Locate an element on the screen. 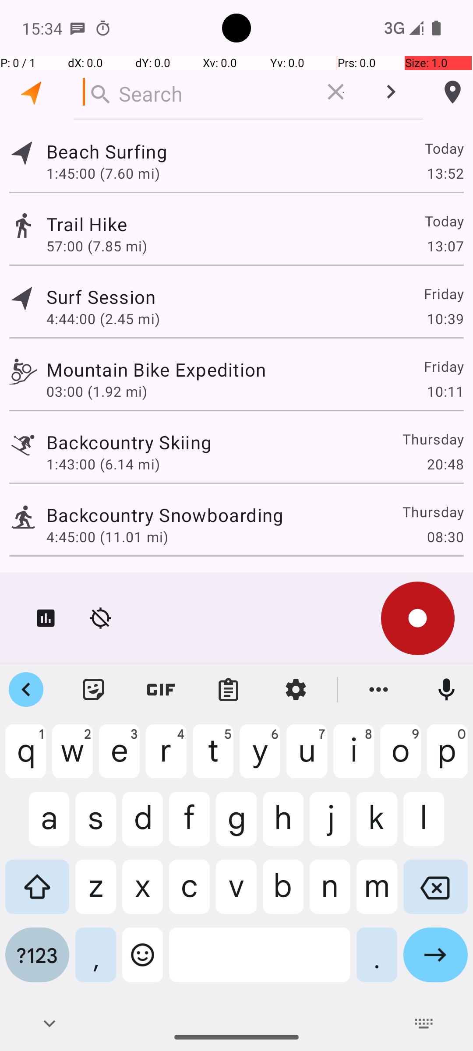 The height and width of the screenshot is (1051, 473). Surf Session is located at coordinates (101, 297).